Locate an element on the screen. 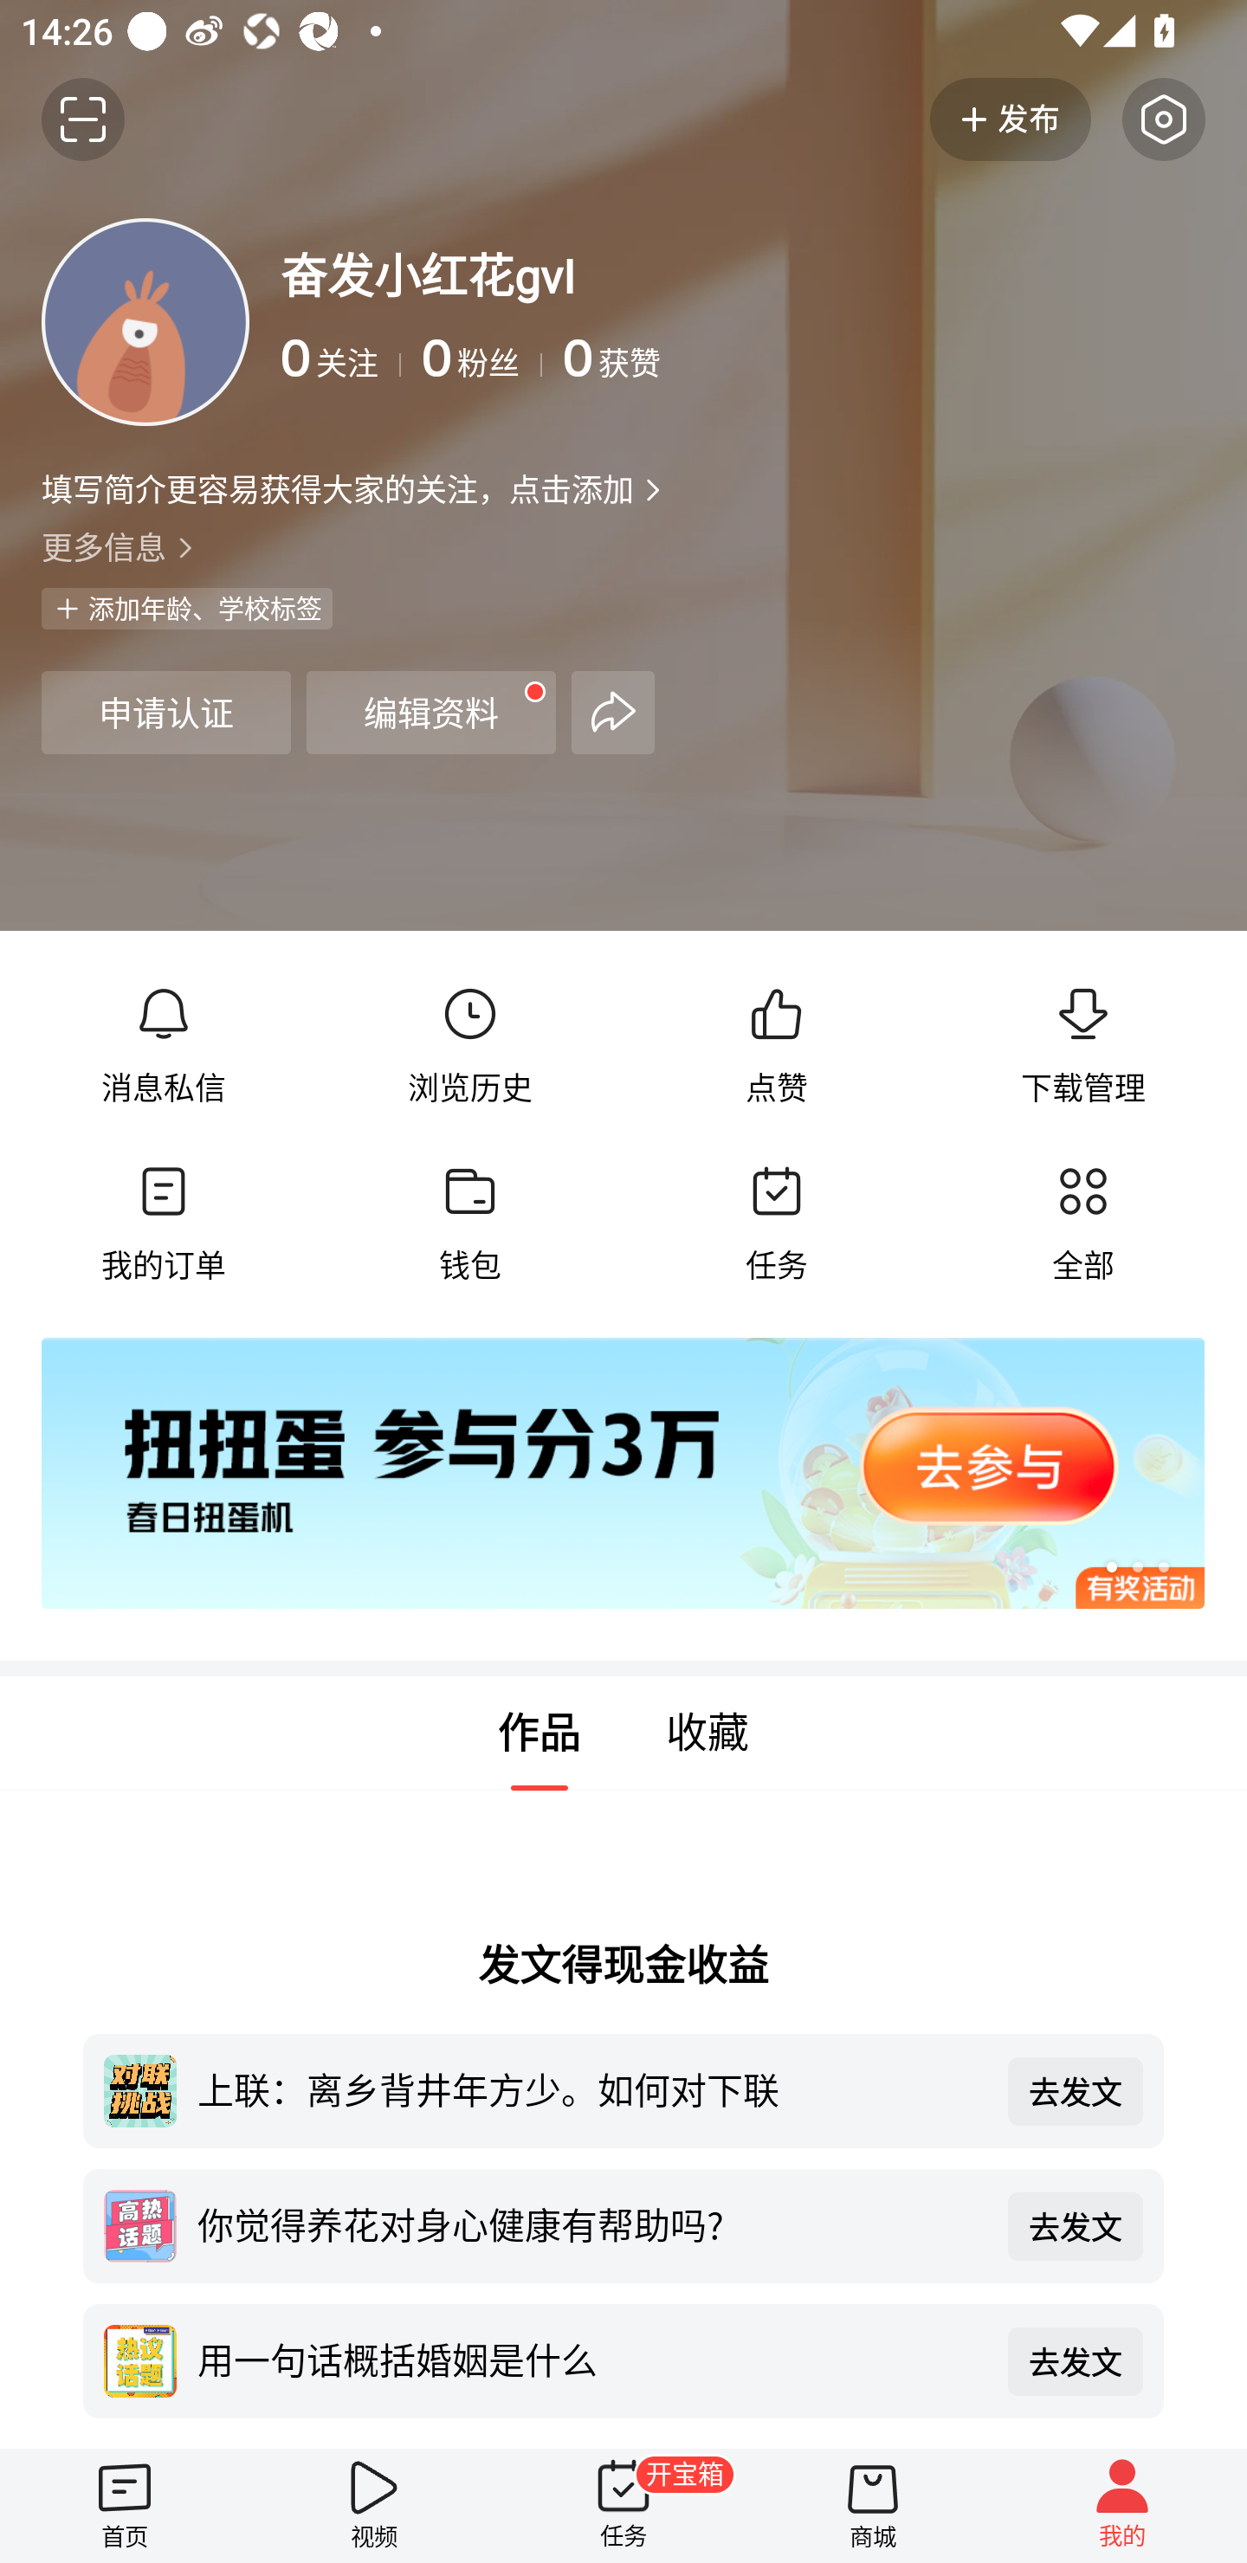 Image resolution: width=1247 pixels, height=2563 pixels. 设置 is located at coordinates (1164, 119).